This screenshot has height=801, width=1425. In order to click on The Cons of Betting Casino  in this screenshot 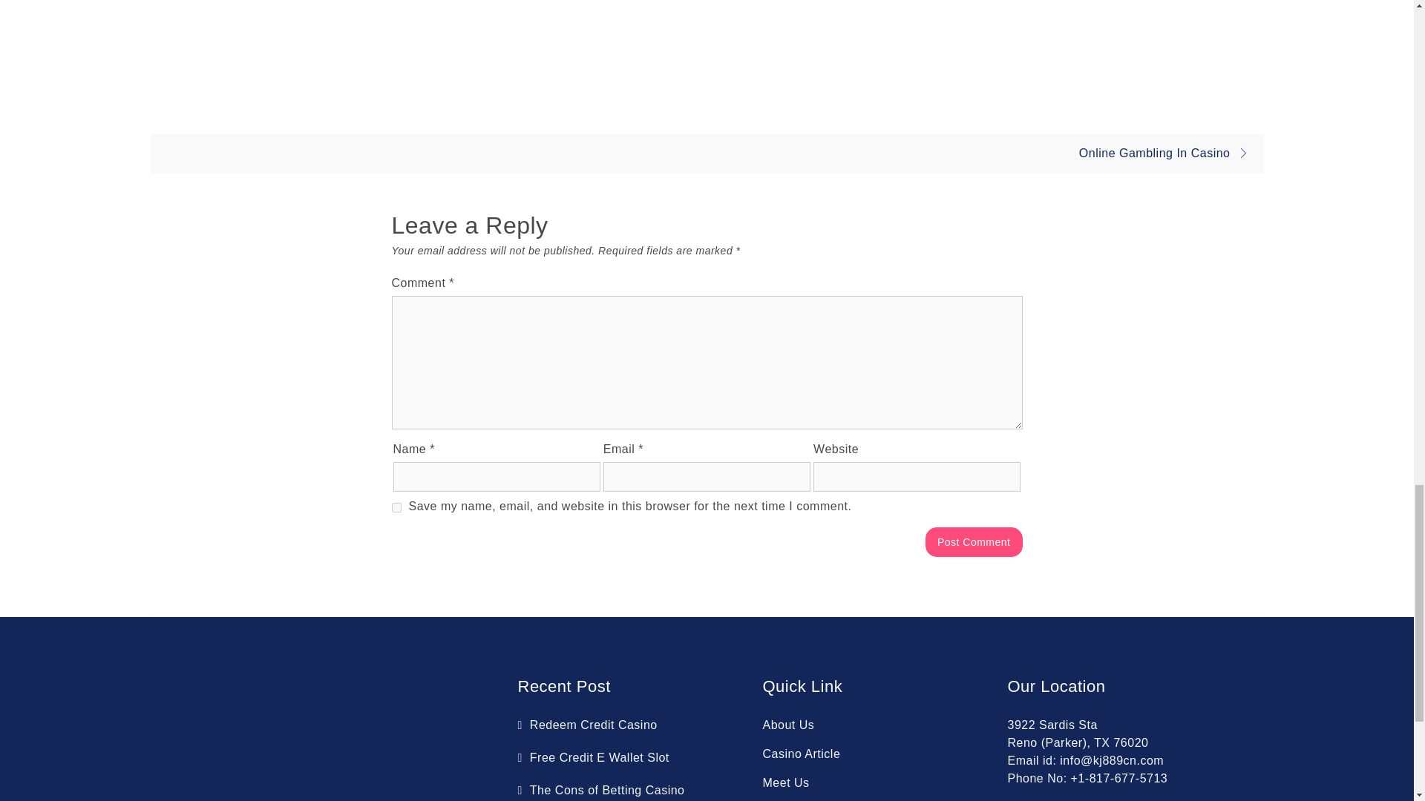, I will do `click(603, 790)`.